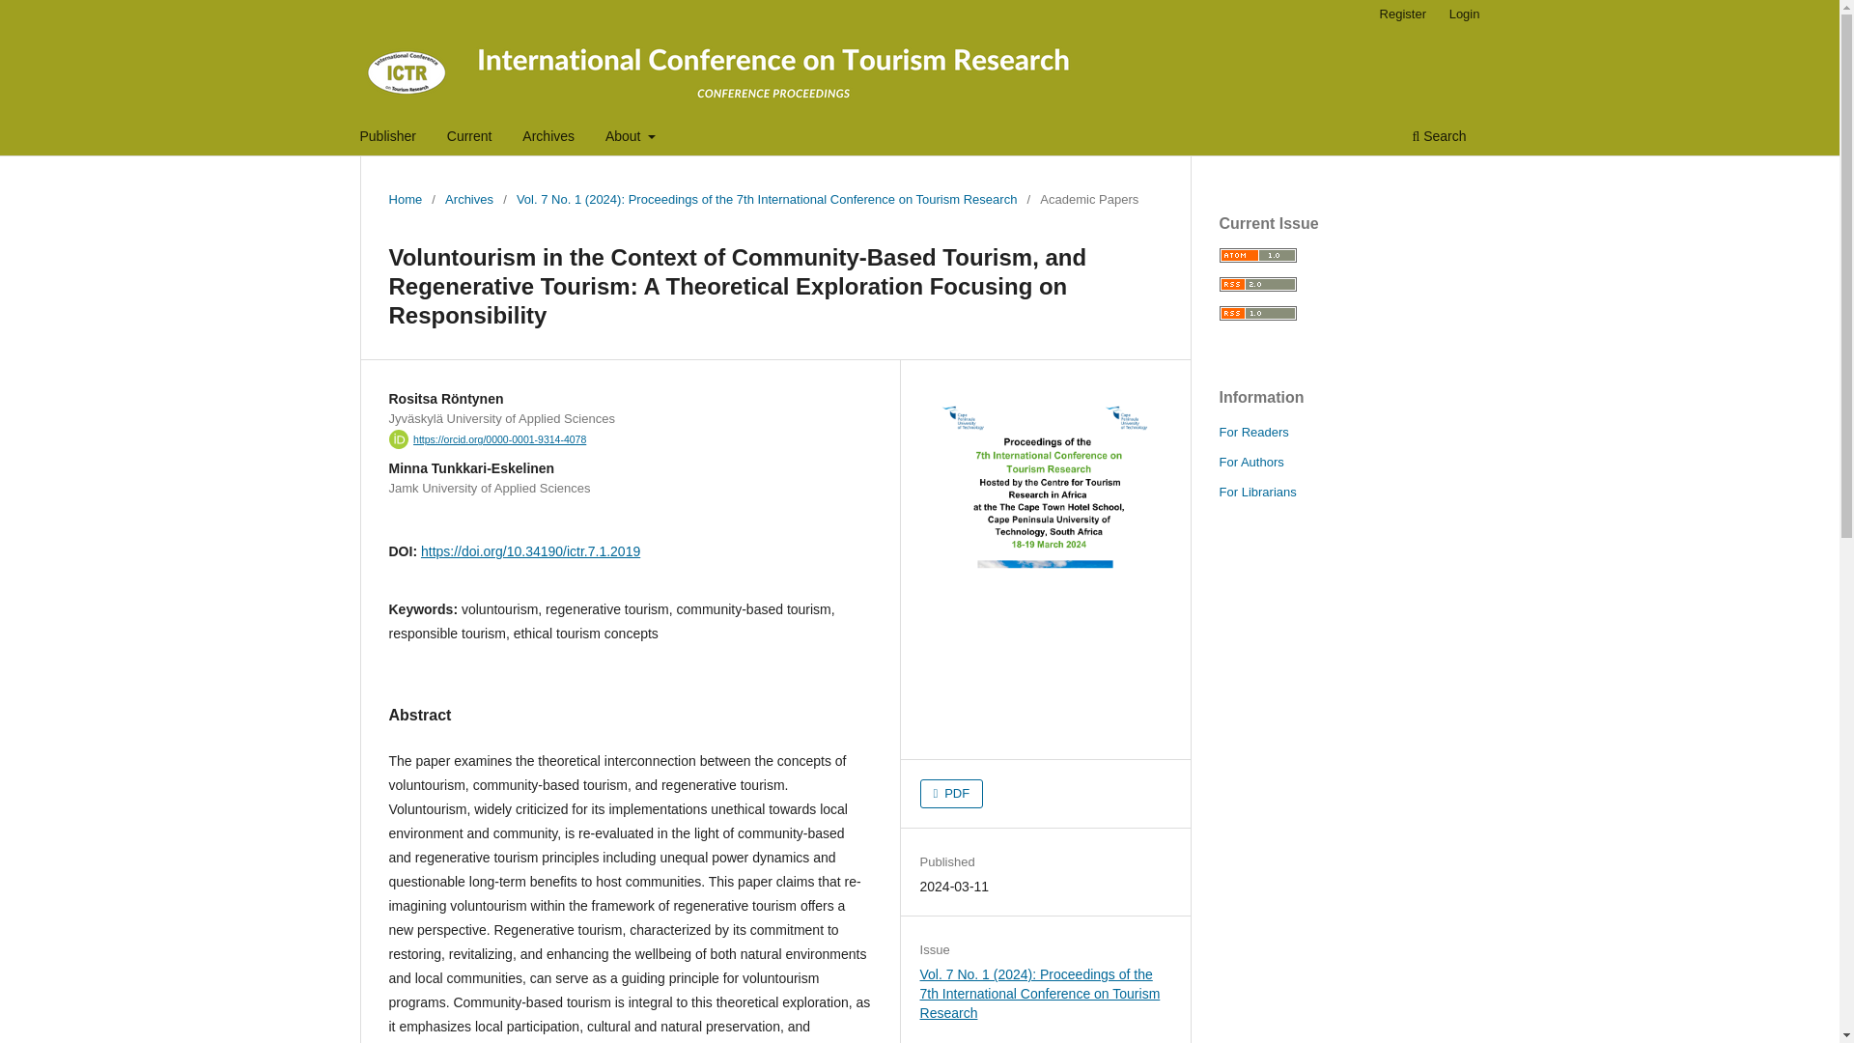 The height and width of the screenshot is (1043, 1854). What do you see at coordinates (1465, 14) in the screenshot?
I see `Login` at bounding box center [1465, 14].